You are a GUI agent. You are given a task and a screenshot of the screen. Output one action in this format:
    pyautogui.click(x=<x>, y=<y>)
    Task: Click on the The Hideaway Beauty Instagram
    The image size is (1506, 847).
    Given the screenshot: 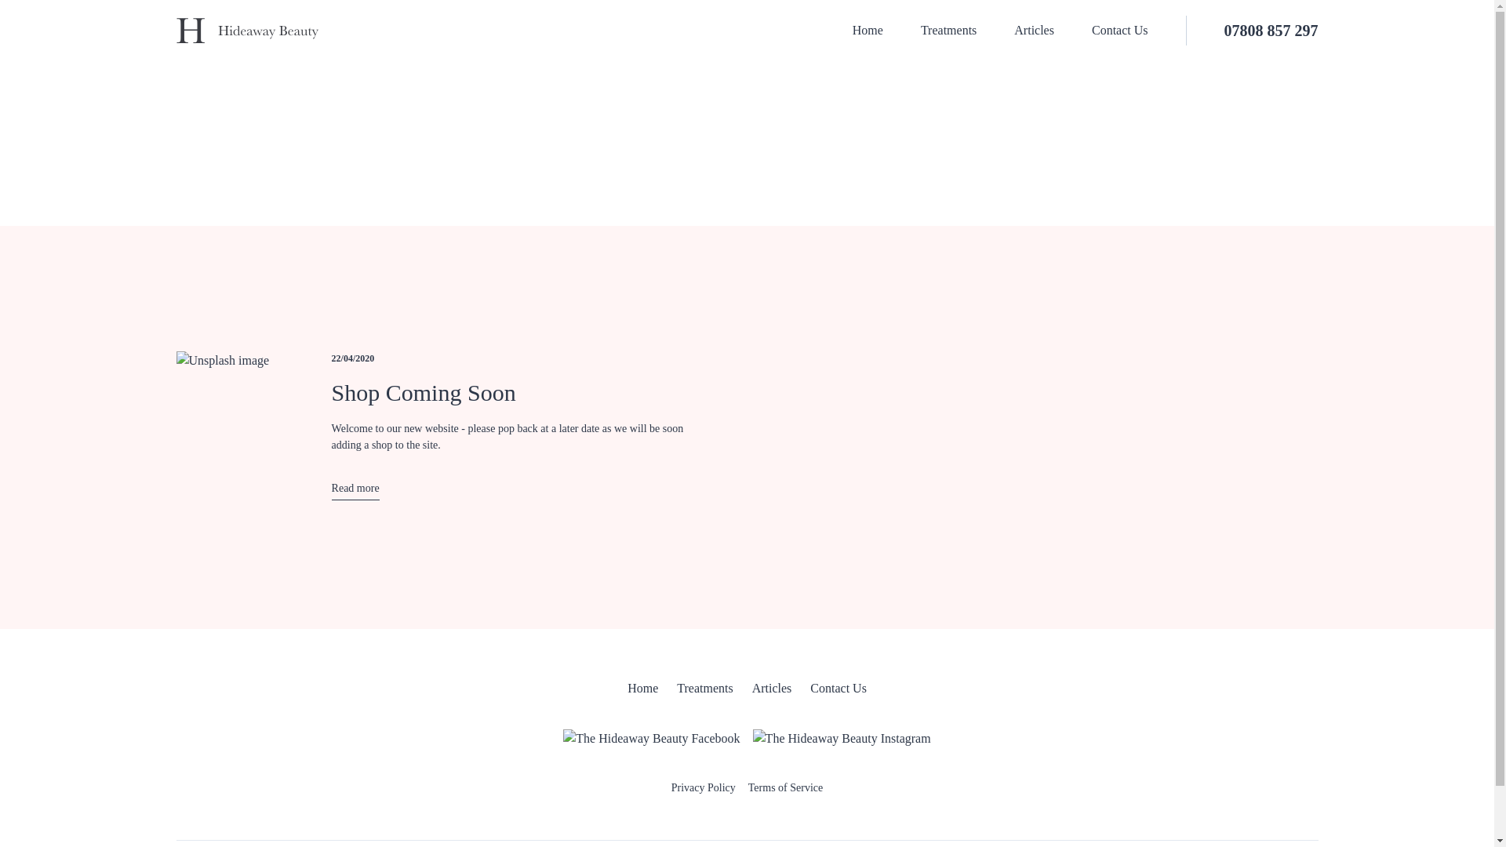 What is the action you would take?
    pyautogui.click(x=842, y=738)
    